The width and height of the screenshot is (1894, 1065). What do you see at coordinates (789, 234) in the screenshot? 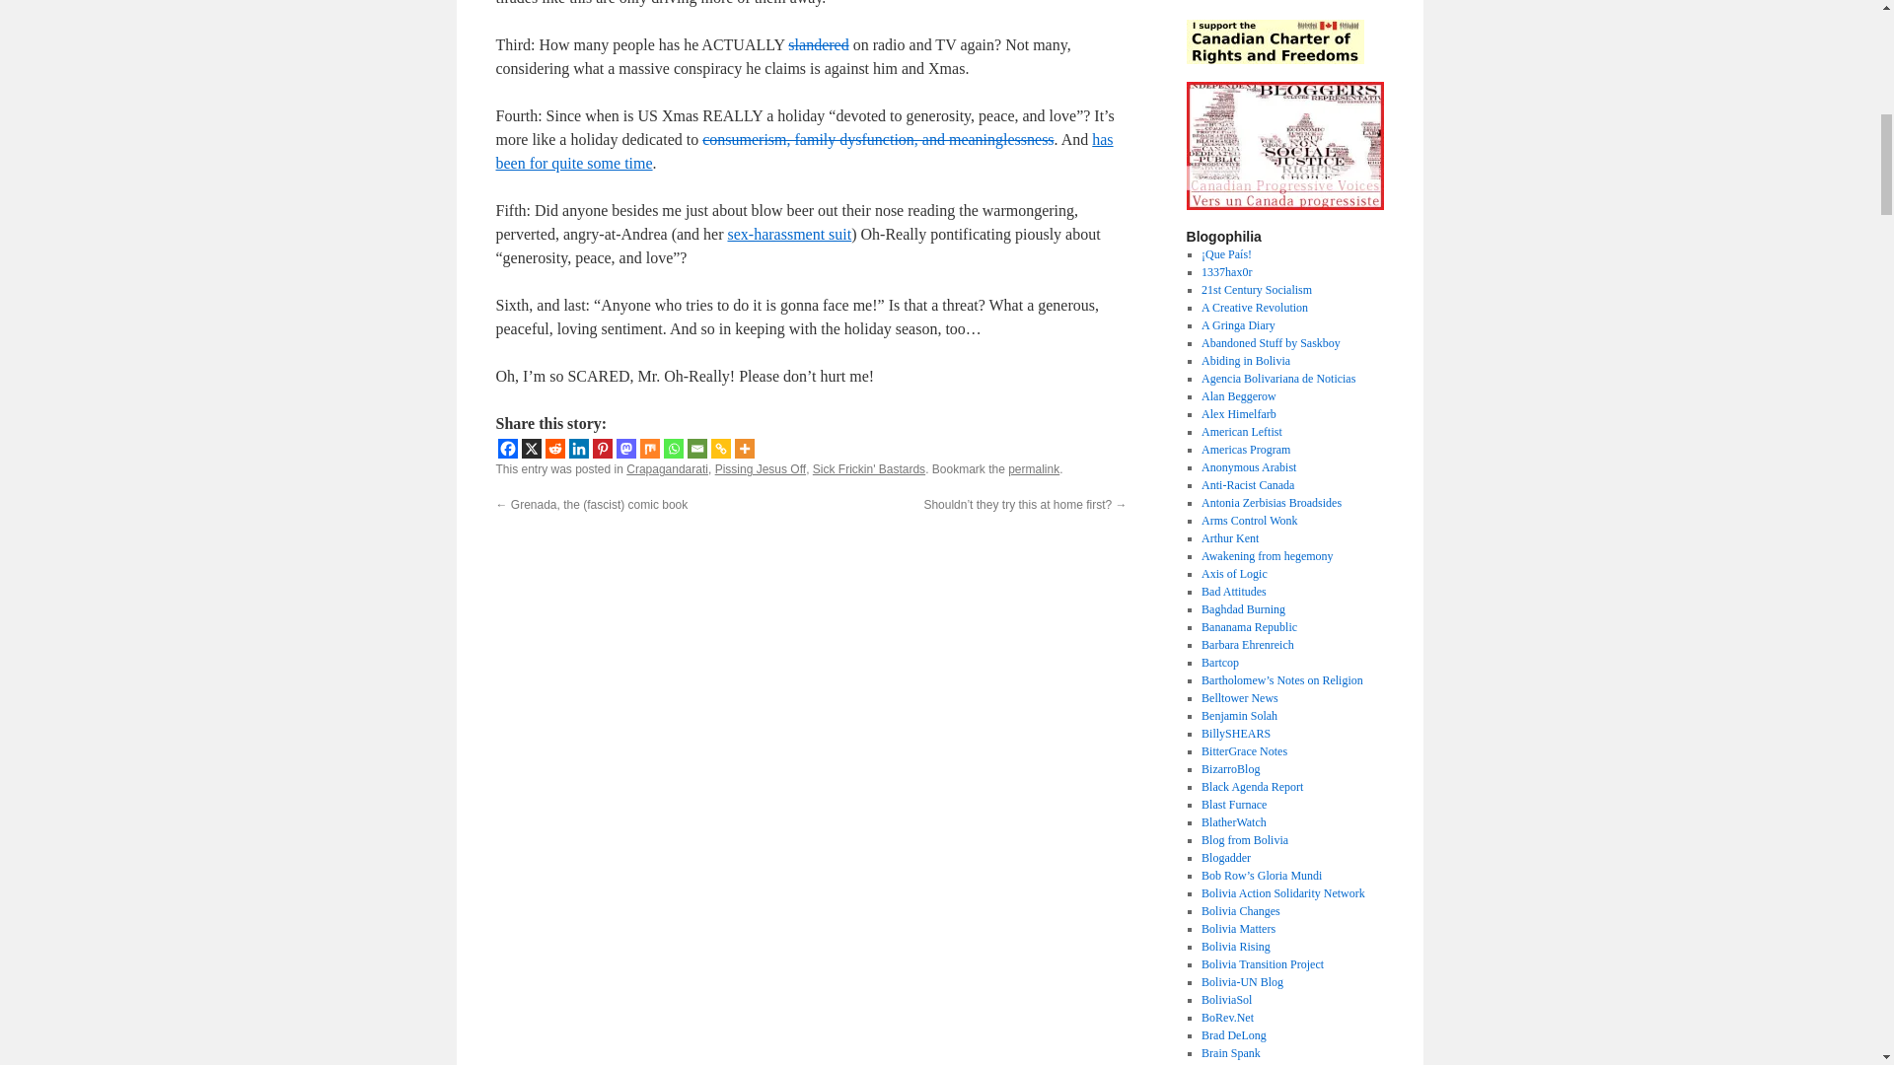
I see `consumerism, family dysfunction, and meaninglessness` at bounding box center [789, 234].